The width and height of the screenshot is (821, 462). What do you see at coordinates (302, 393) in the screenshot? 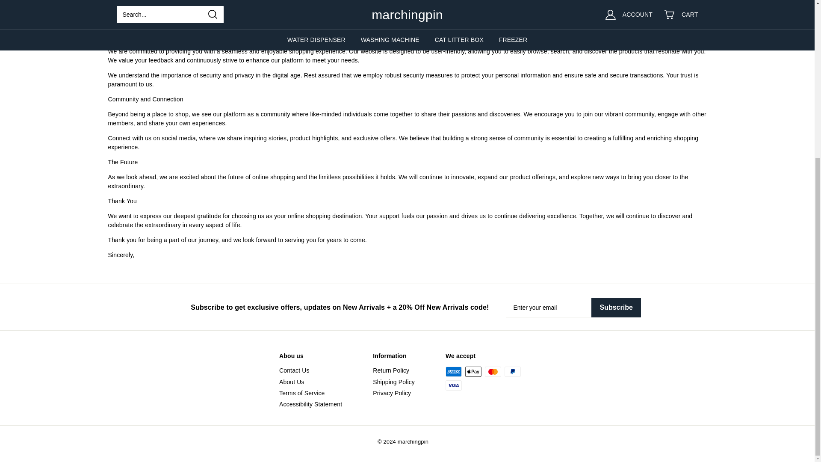
I see `Terms of Service` at bounding box center [302, 393].